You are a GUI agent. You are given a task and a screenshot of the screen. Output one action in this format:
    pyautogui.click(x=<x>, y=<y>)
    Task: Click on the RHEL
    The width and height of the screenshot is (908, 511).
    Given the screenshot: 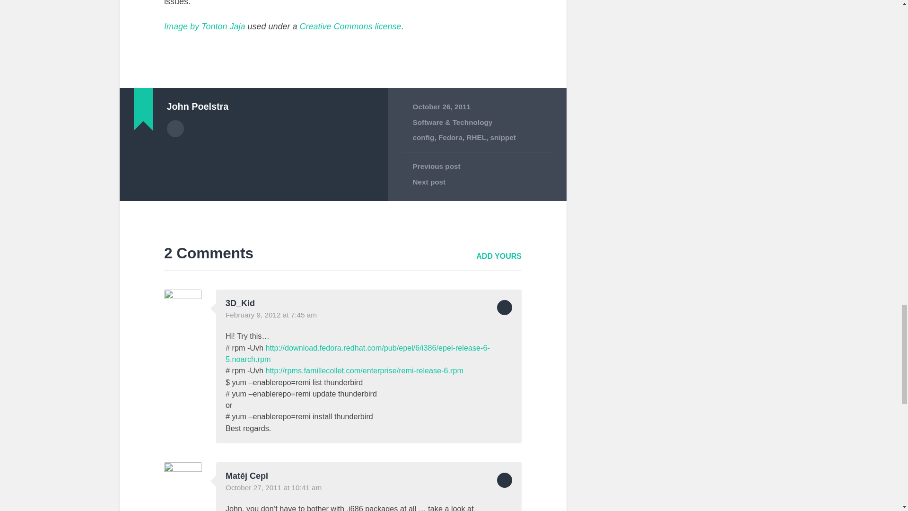 What is the action you would take?
    pyautogui.click(x=476, y=137)
    